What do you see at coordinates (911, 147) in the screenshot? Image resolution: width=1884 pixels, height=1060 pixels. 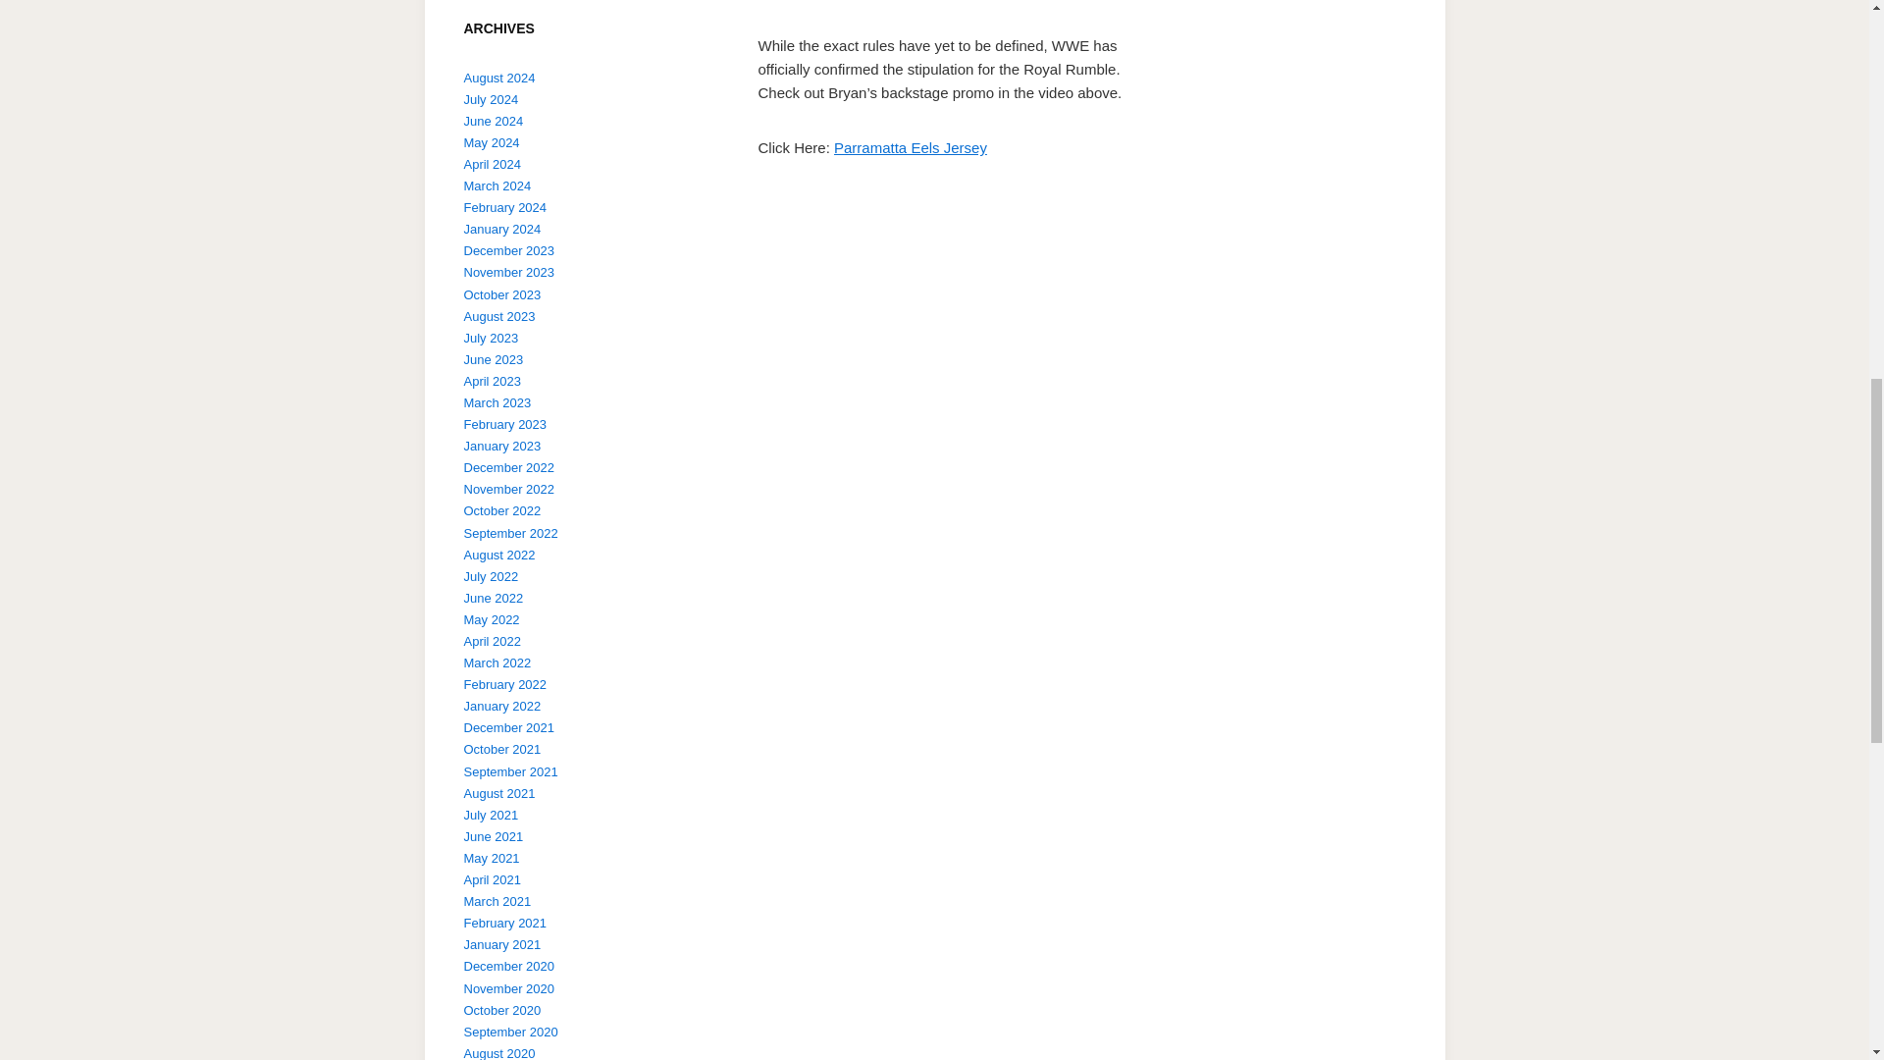 I see `Parramatta Eels Jersey` at bounding box center [911, 147].